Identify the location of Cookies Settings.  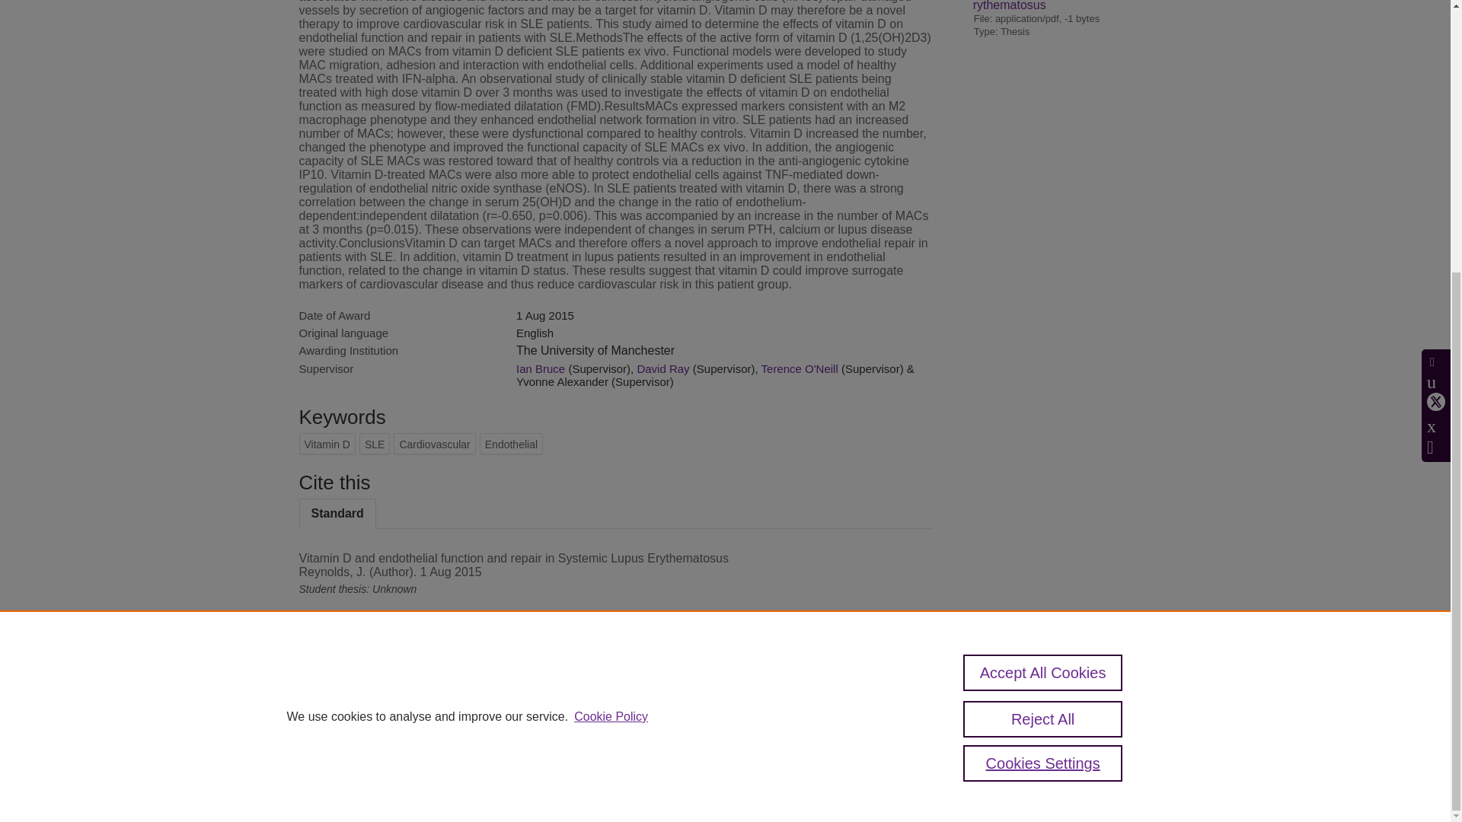
(335, 770).